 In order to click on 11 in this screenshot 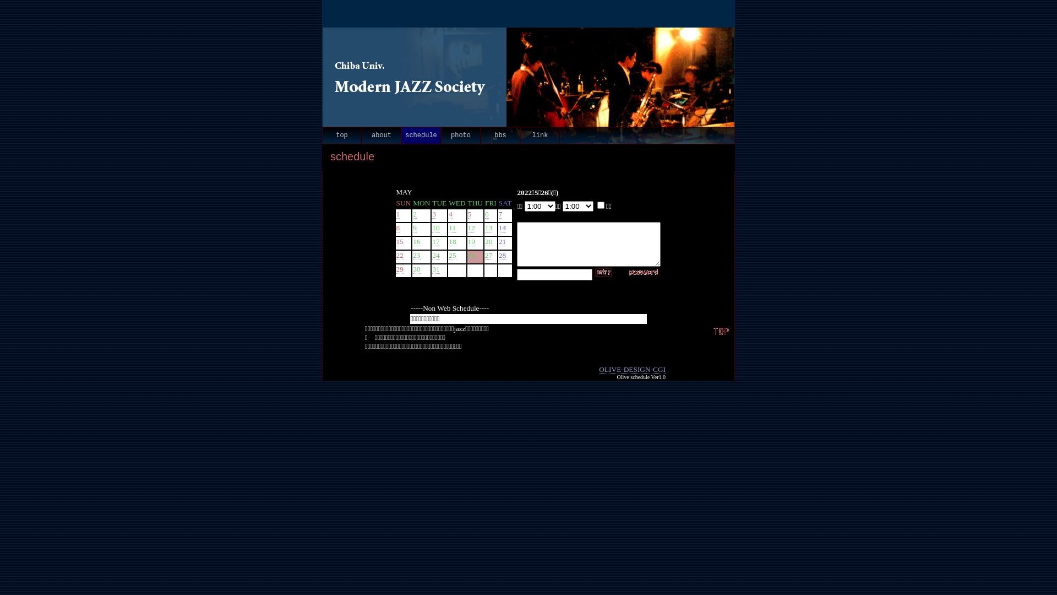, I will do `click(453, 228)`.